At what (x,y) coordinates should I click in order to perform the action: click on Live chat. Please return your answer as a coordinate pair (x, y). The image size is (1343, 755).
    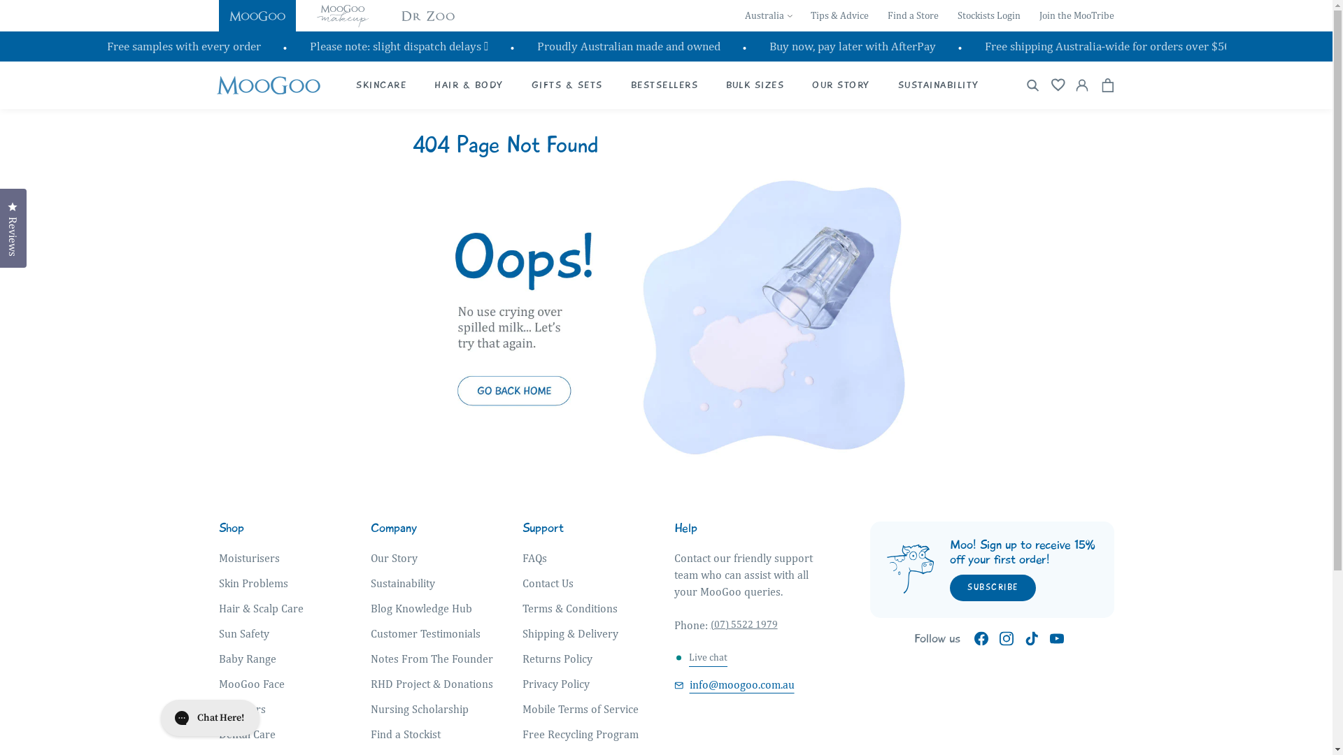
    Looking at the image, I should click on (708, 658).